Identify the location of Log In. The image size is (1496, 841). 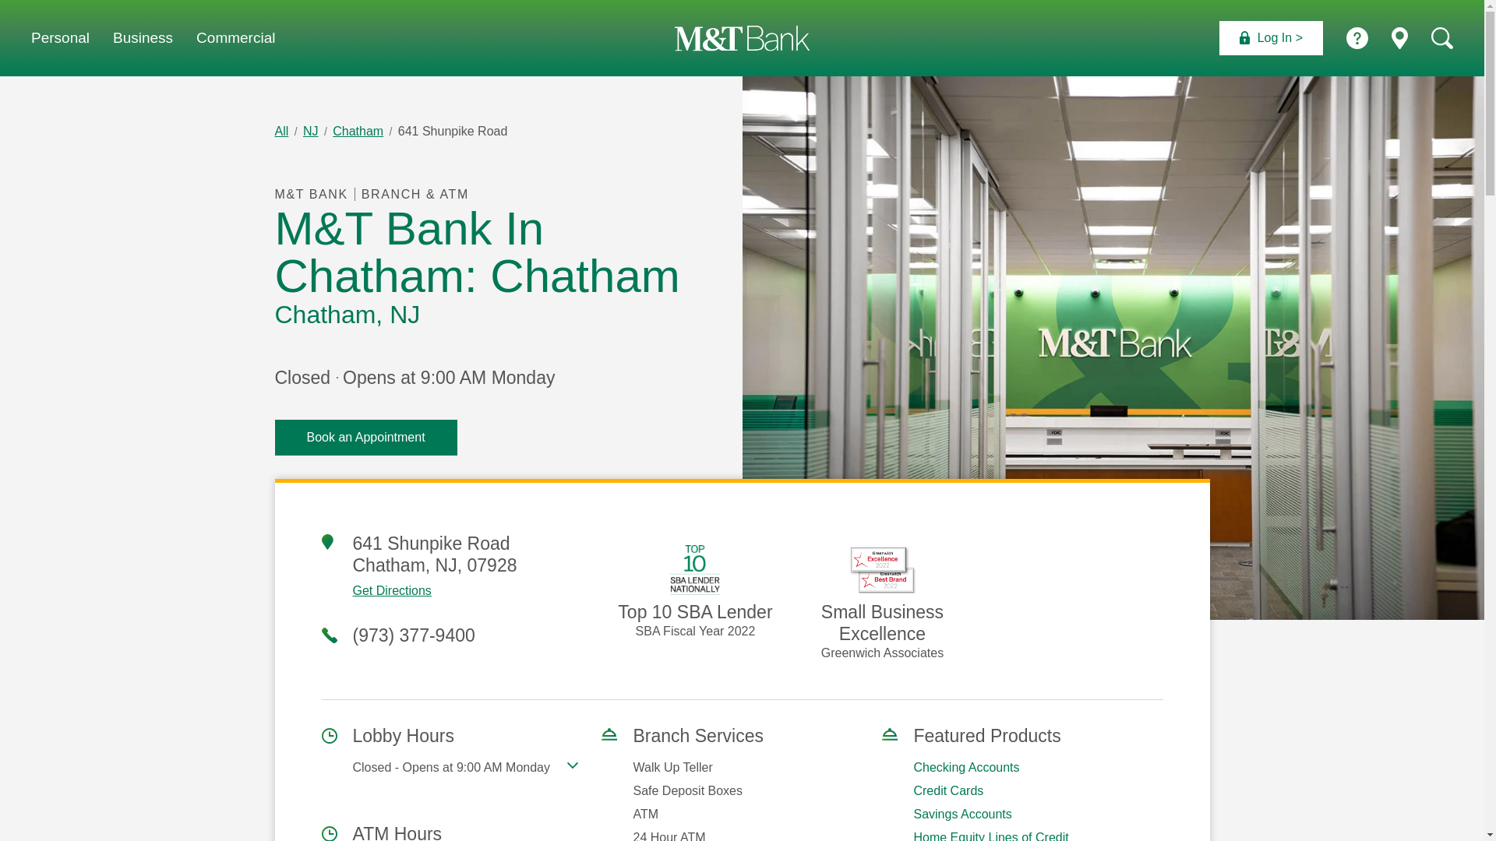
(61, 37).